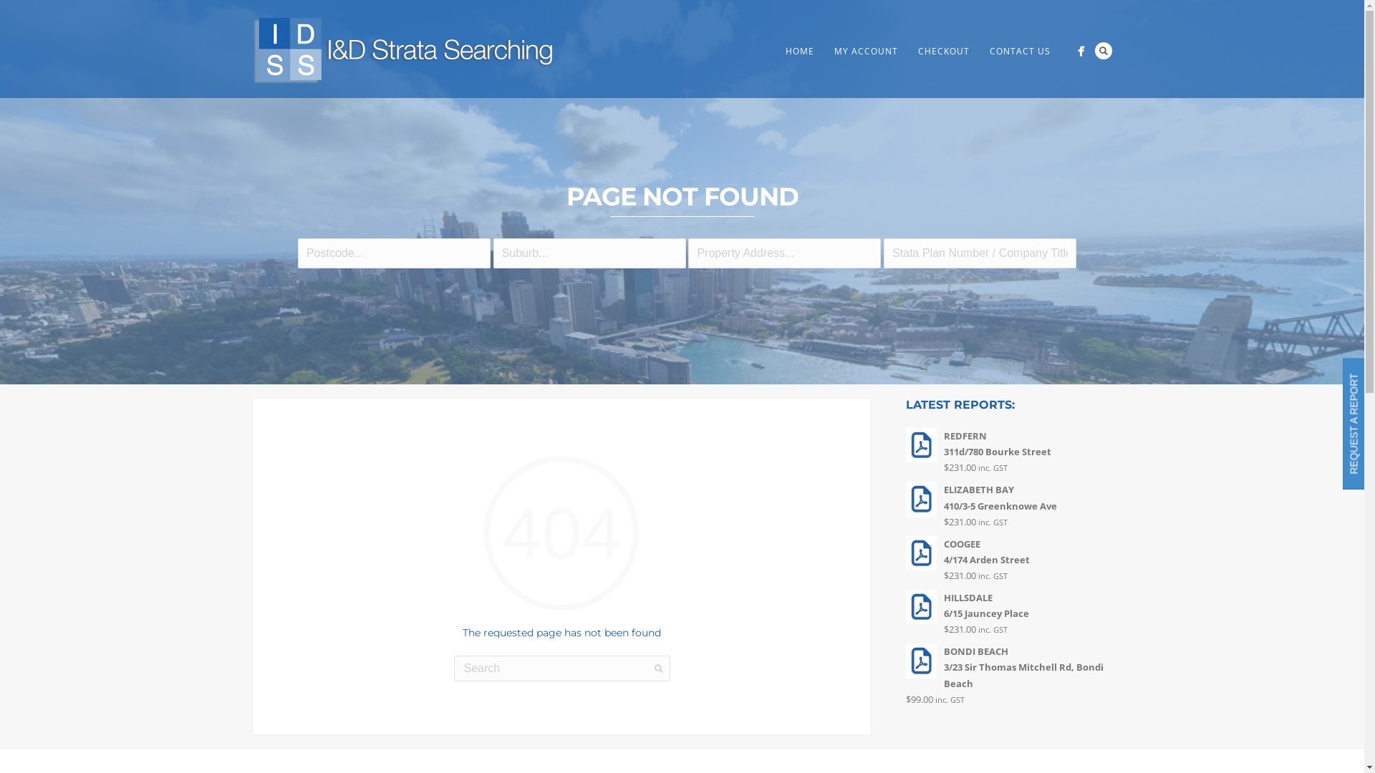 The width and height of the screenshot is (1375, 773). What do you see at coordinates (799, 52) in the screenshot?
I see `HOME` at bounding box center [799, 52].